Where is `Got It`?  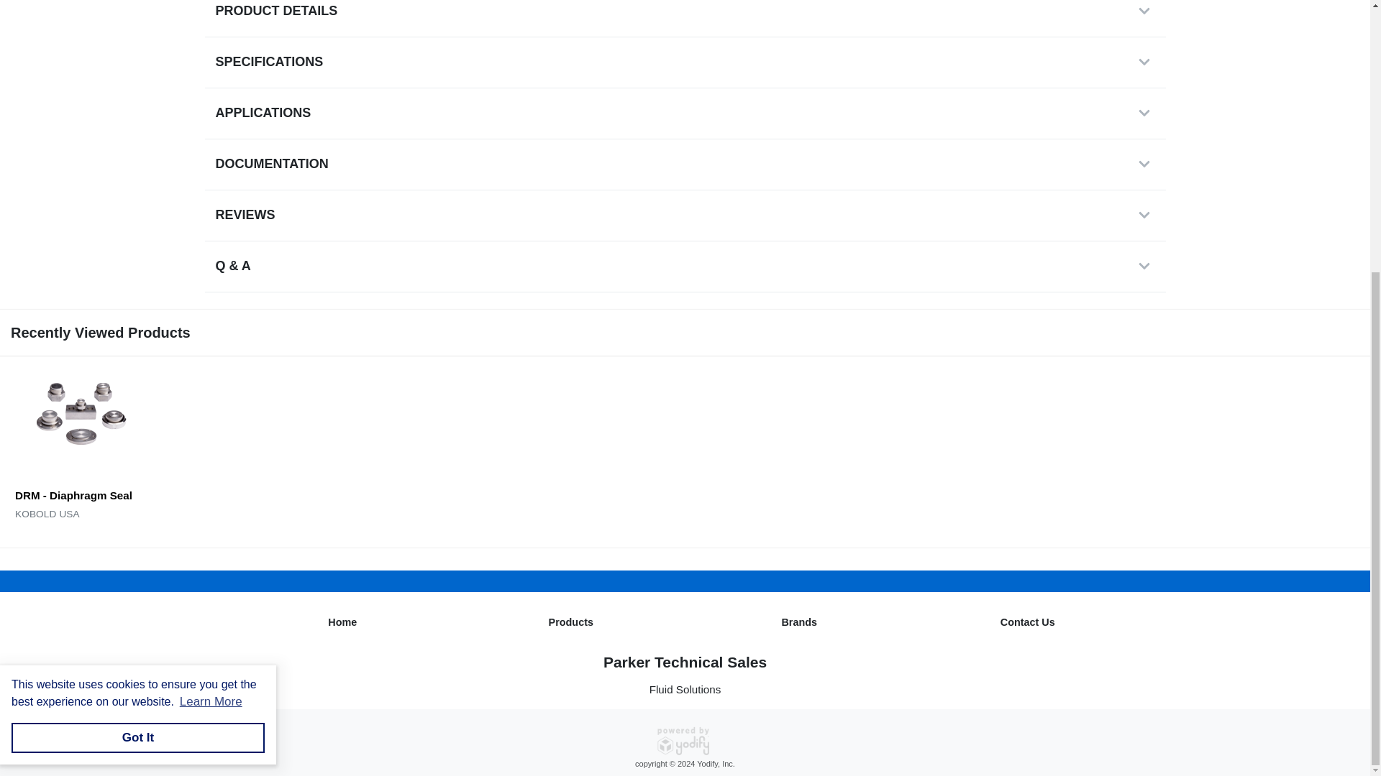
Got It is located at coordinates (138, 327).